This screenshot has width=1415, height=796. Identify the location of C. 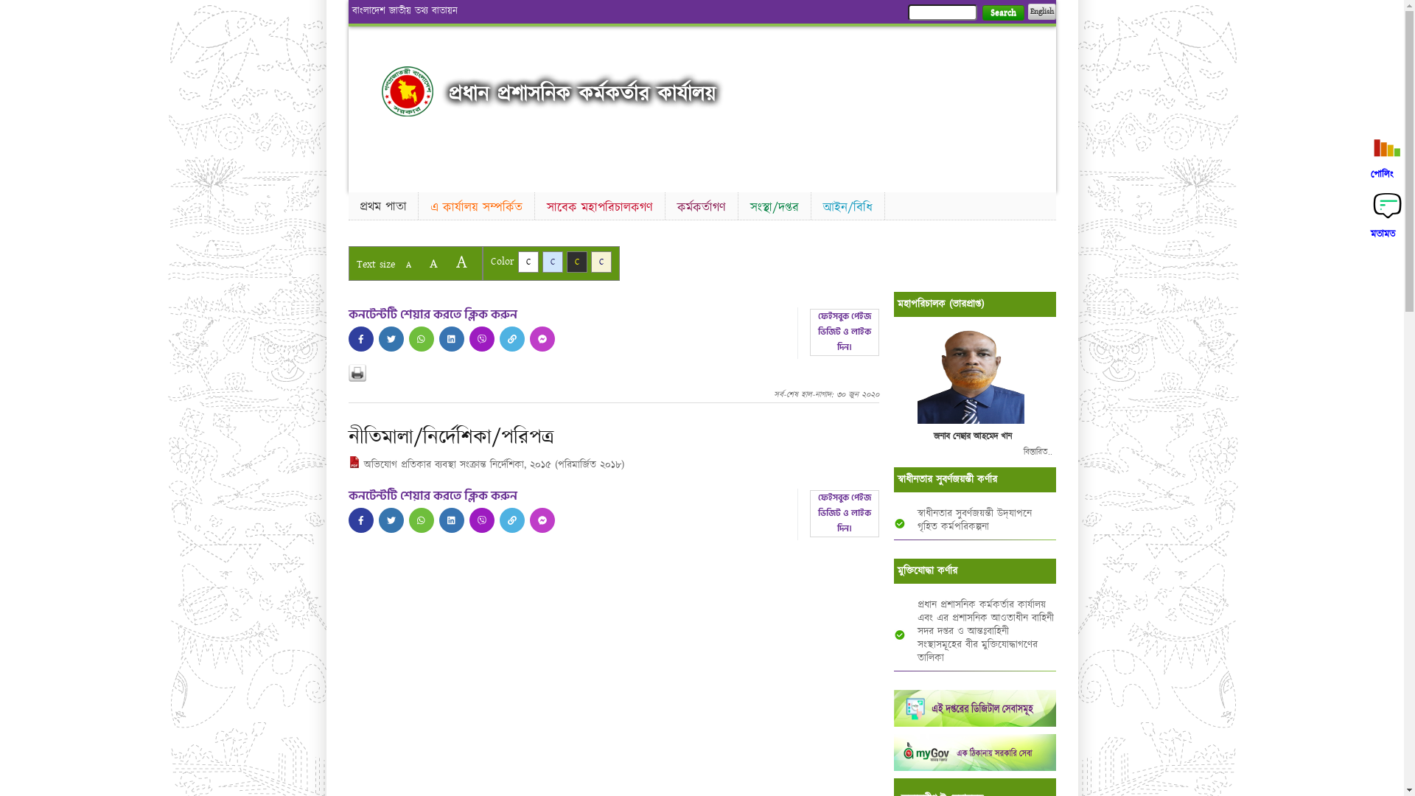
(576, 262).